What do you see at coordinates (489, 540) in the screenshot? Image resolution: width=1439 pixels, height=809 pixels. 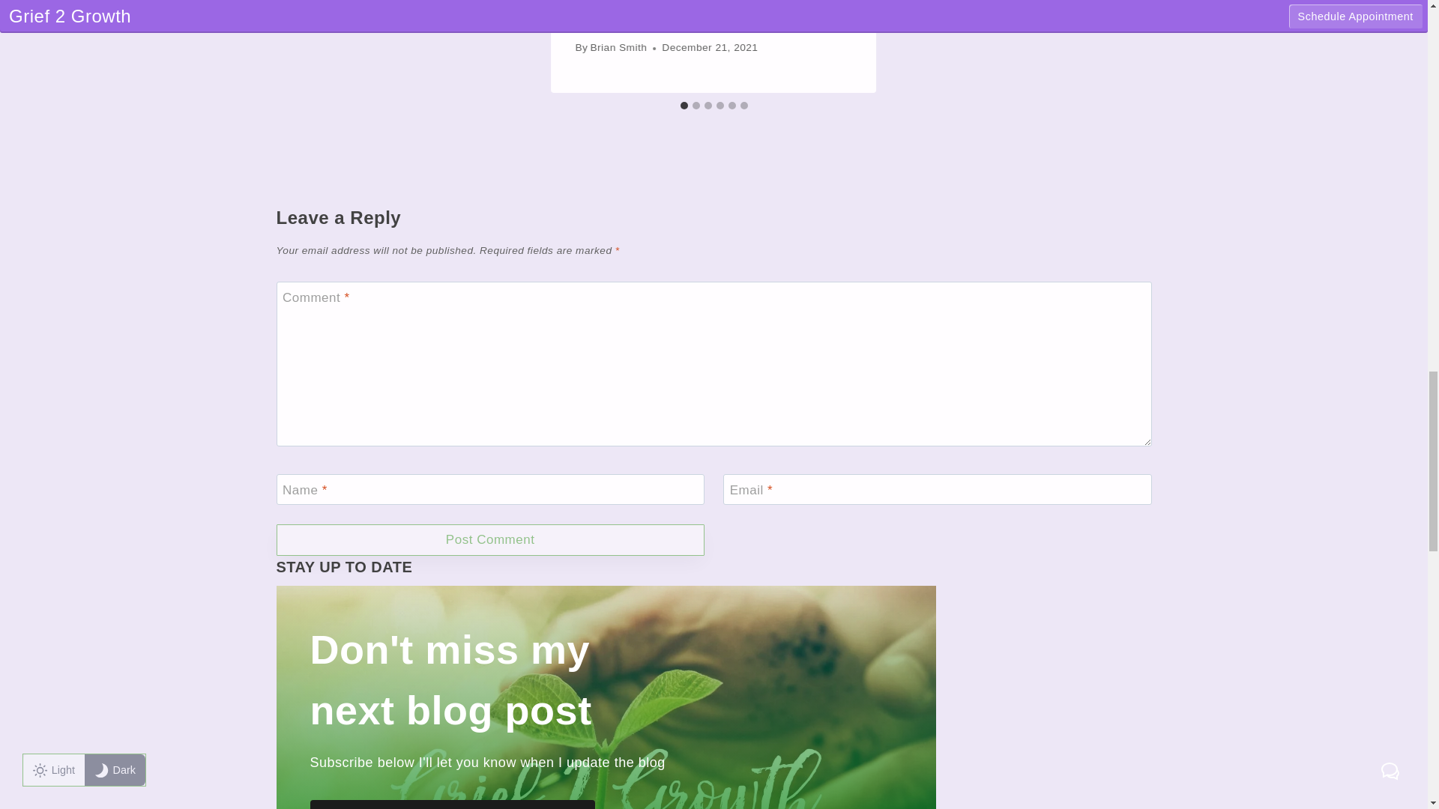 I see `Post Comment` at bounding box center [489, 540].